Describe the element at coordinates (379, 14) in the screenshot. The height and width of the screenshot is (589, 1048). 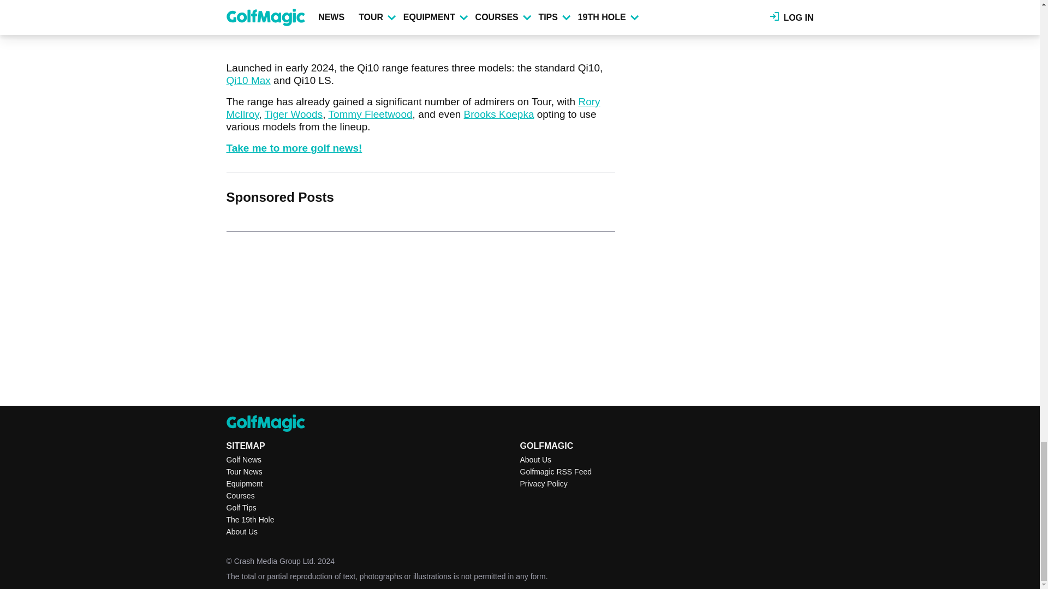
I see `YouTube video player` at that location.